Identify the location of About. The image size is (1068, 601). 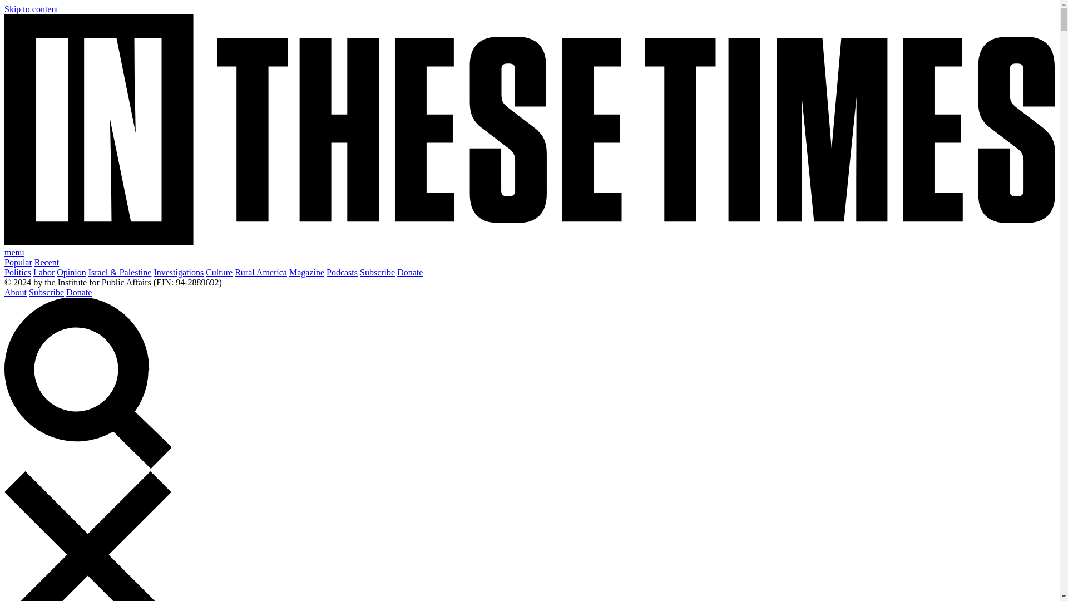
(16, 292).